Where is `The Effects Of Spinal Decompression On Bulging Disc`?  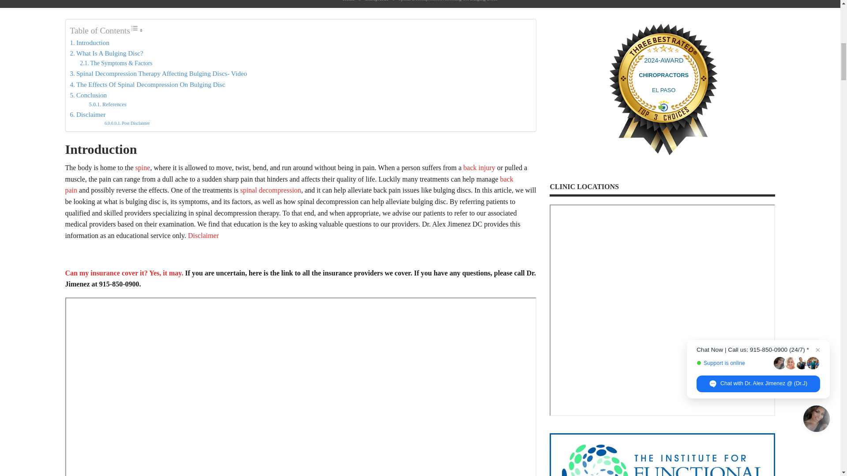 The Effects Of Spinal Decompression On Bulging Disc is located at coordinates (147, 85).